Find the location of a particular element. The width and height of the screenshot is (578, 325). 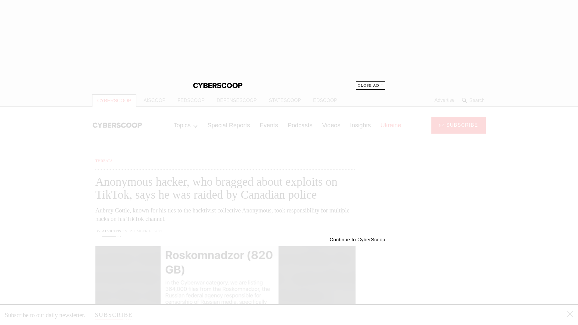

Insights is located at coordinates (360, 125).